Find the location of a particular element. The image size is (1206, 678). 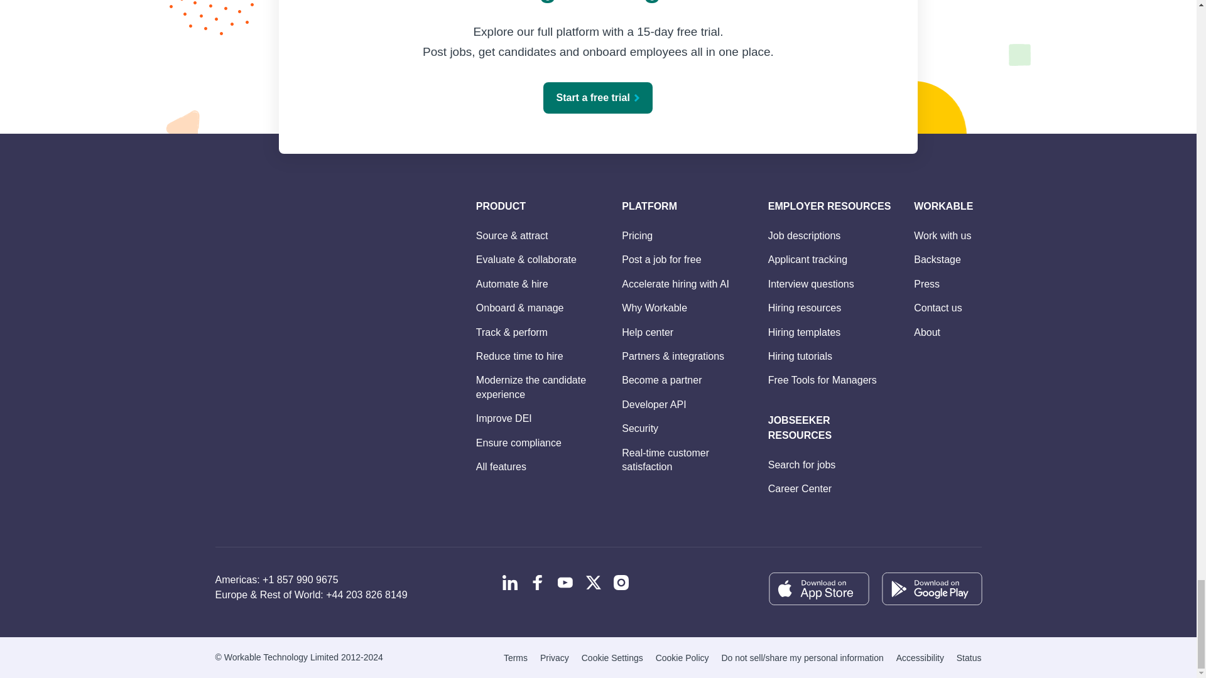

Workable on X is located at coordinates (593, 582).